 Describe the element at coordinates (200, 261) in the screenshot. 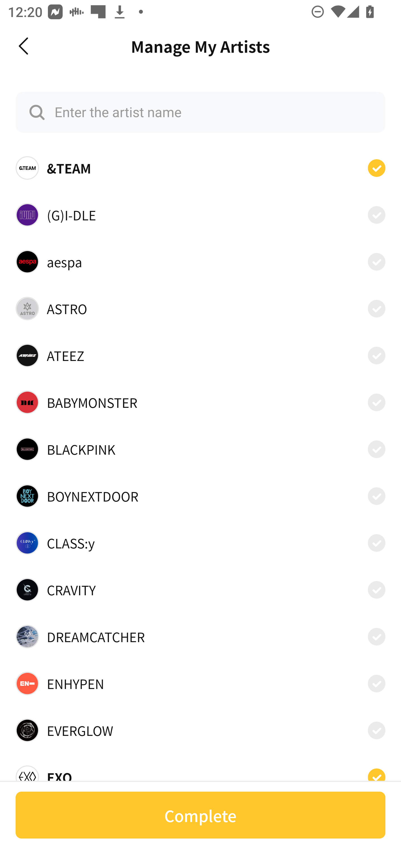

I see `aespa` at that location.